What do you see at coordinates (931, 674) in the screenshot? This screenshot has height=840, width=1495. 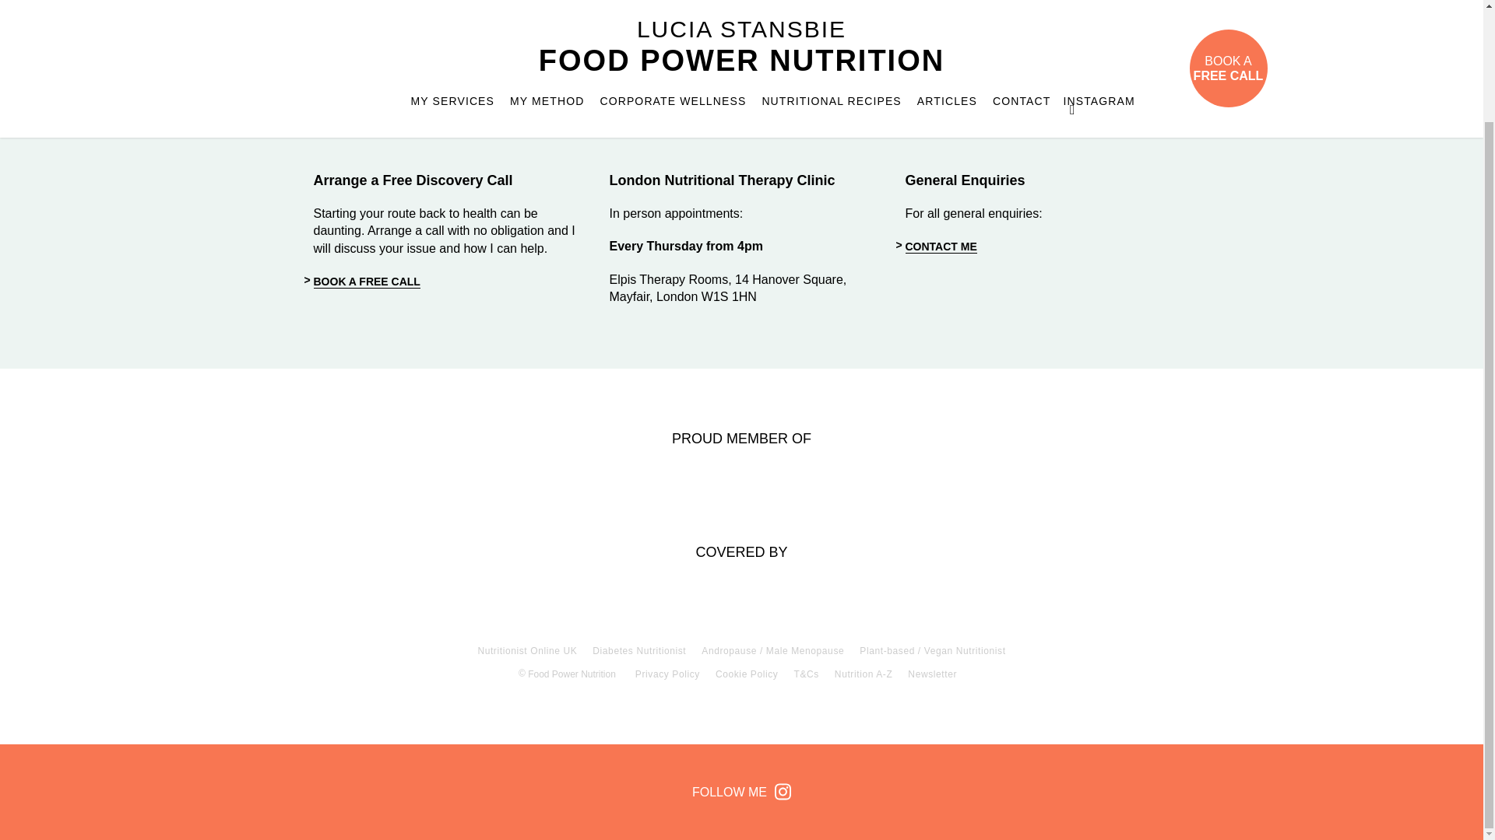 I see `Newsletter` at bounding box center [931, 674].